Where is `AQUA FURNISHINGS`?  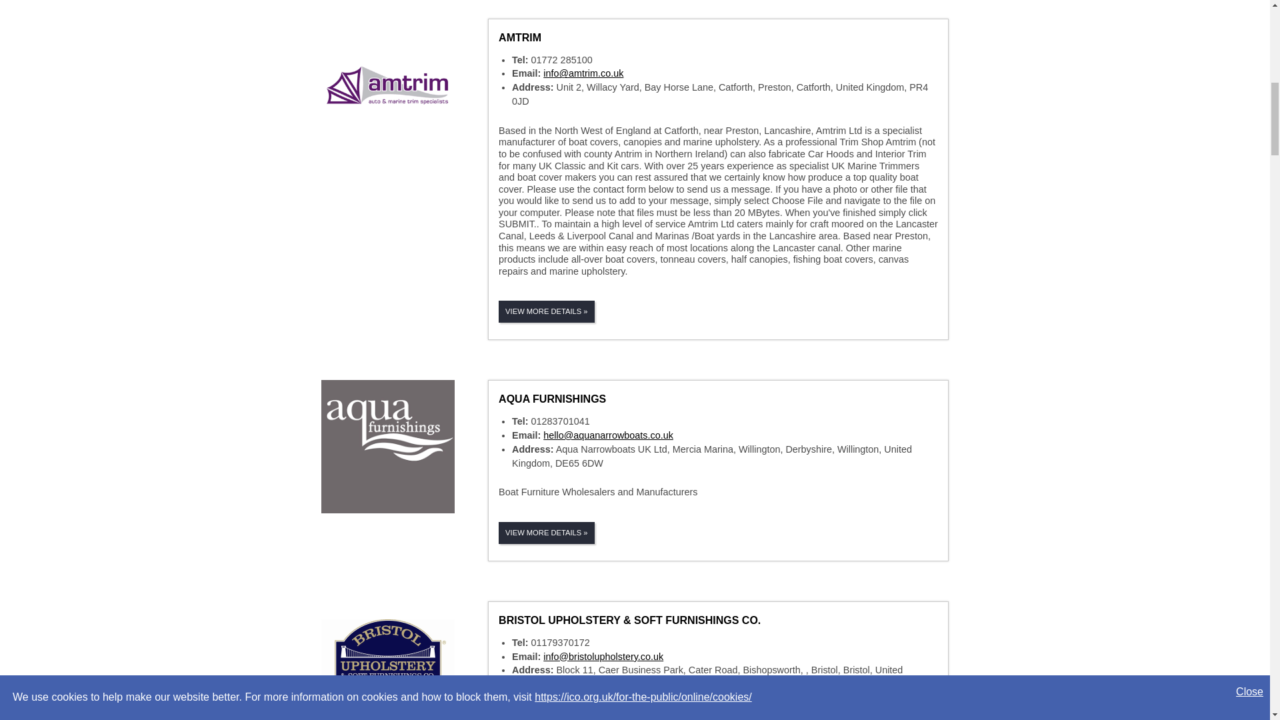 AQUA FURNISHINGS is located at coordinates (552, 399).